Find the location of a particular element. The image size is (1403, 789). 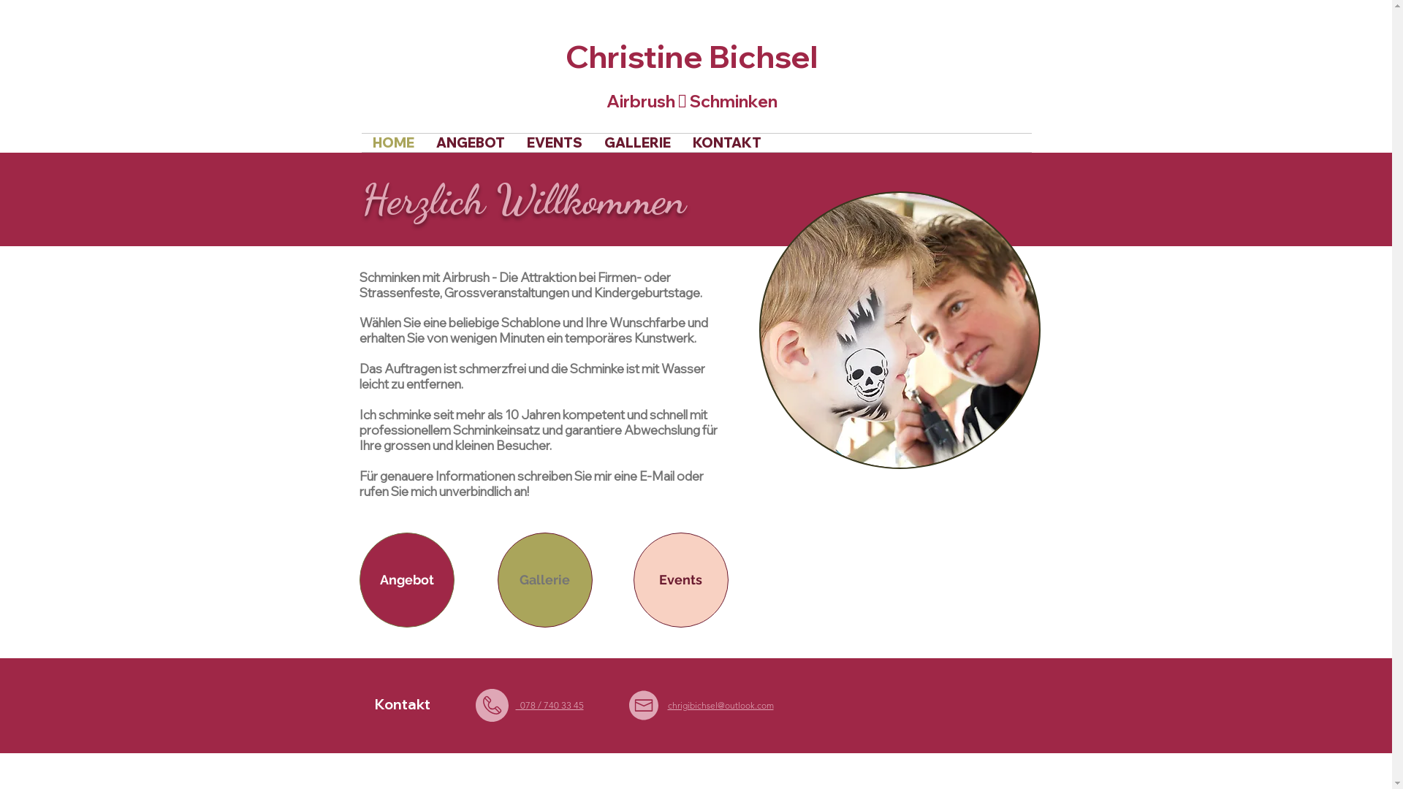

chrigibichsel@outlook.com is located at coordinates (720, 706).